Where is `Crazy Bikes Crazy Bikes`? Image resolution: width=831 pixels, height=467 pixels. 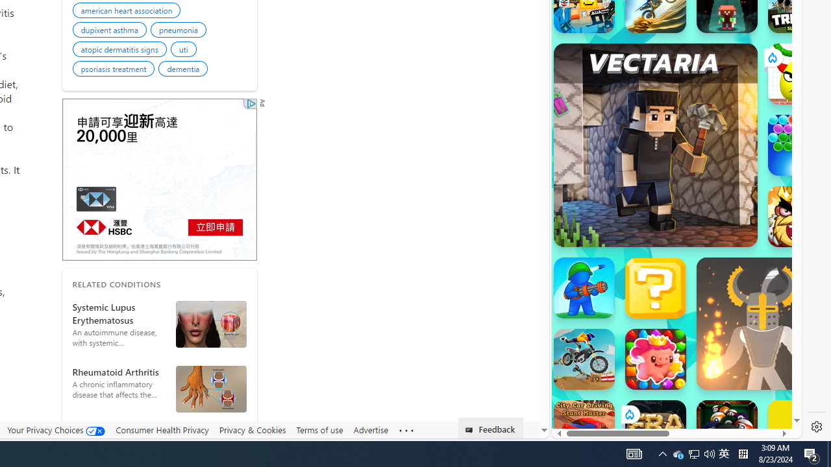 Crazy Bikes Crazy Bikes is located at coordinates (584, 359).